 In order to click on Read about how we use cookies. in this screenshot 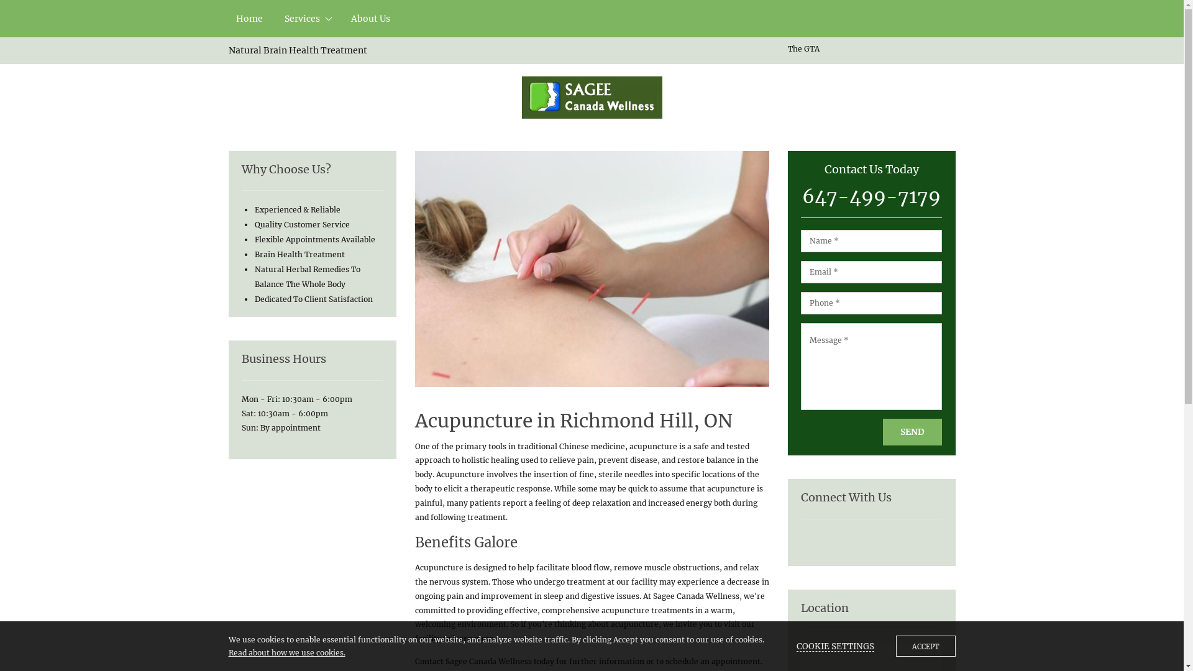, I will do `click(287, 652)`.